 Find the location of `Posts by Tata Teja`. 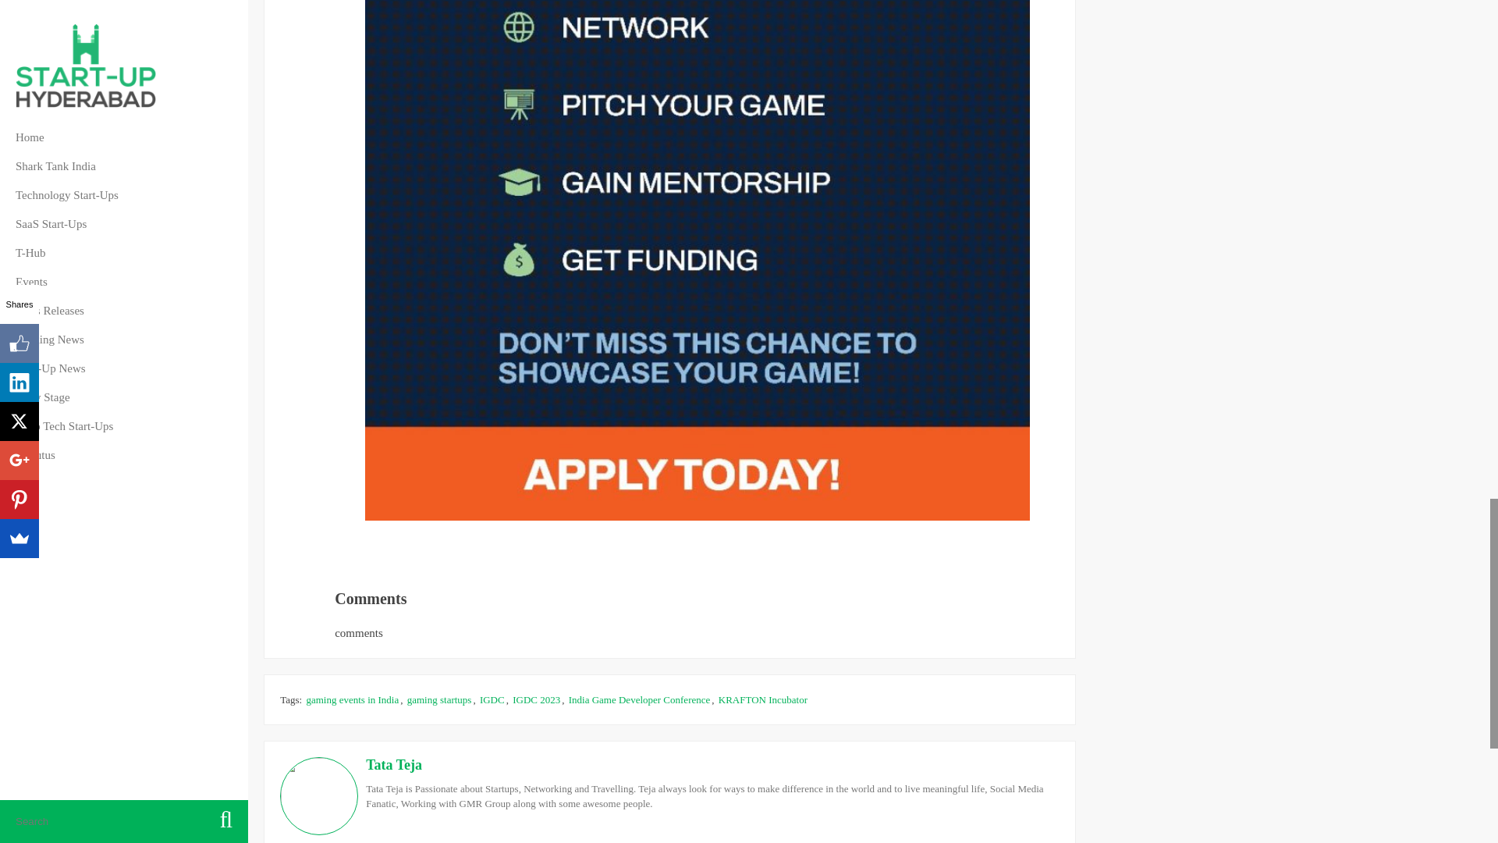

Posts by Tata Teja is located at coordinates (393, 765).